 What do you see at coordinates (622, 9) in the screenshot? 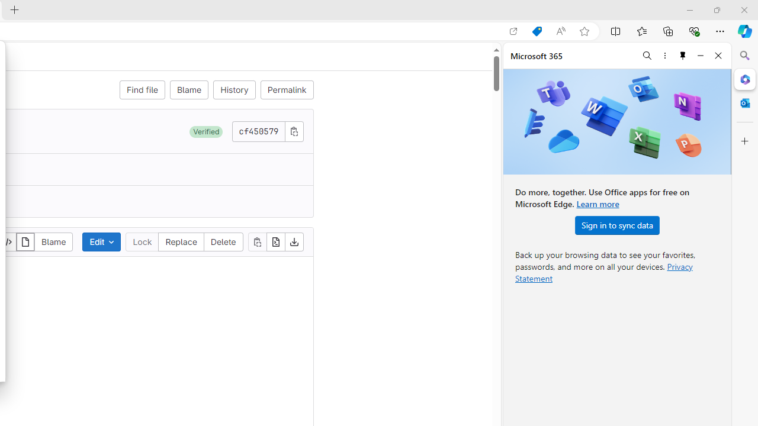
I see `Toggle Primary Side Bar (Ctrl+B)` at bounding box center [622, 9].